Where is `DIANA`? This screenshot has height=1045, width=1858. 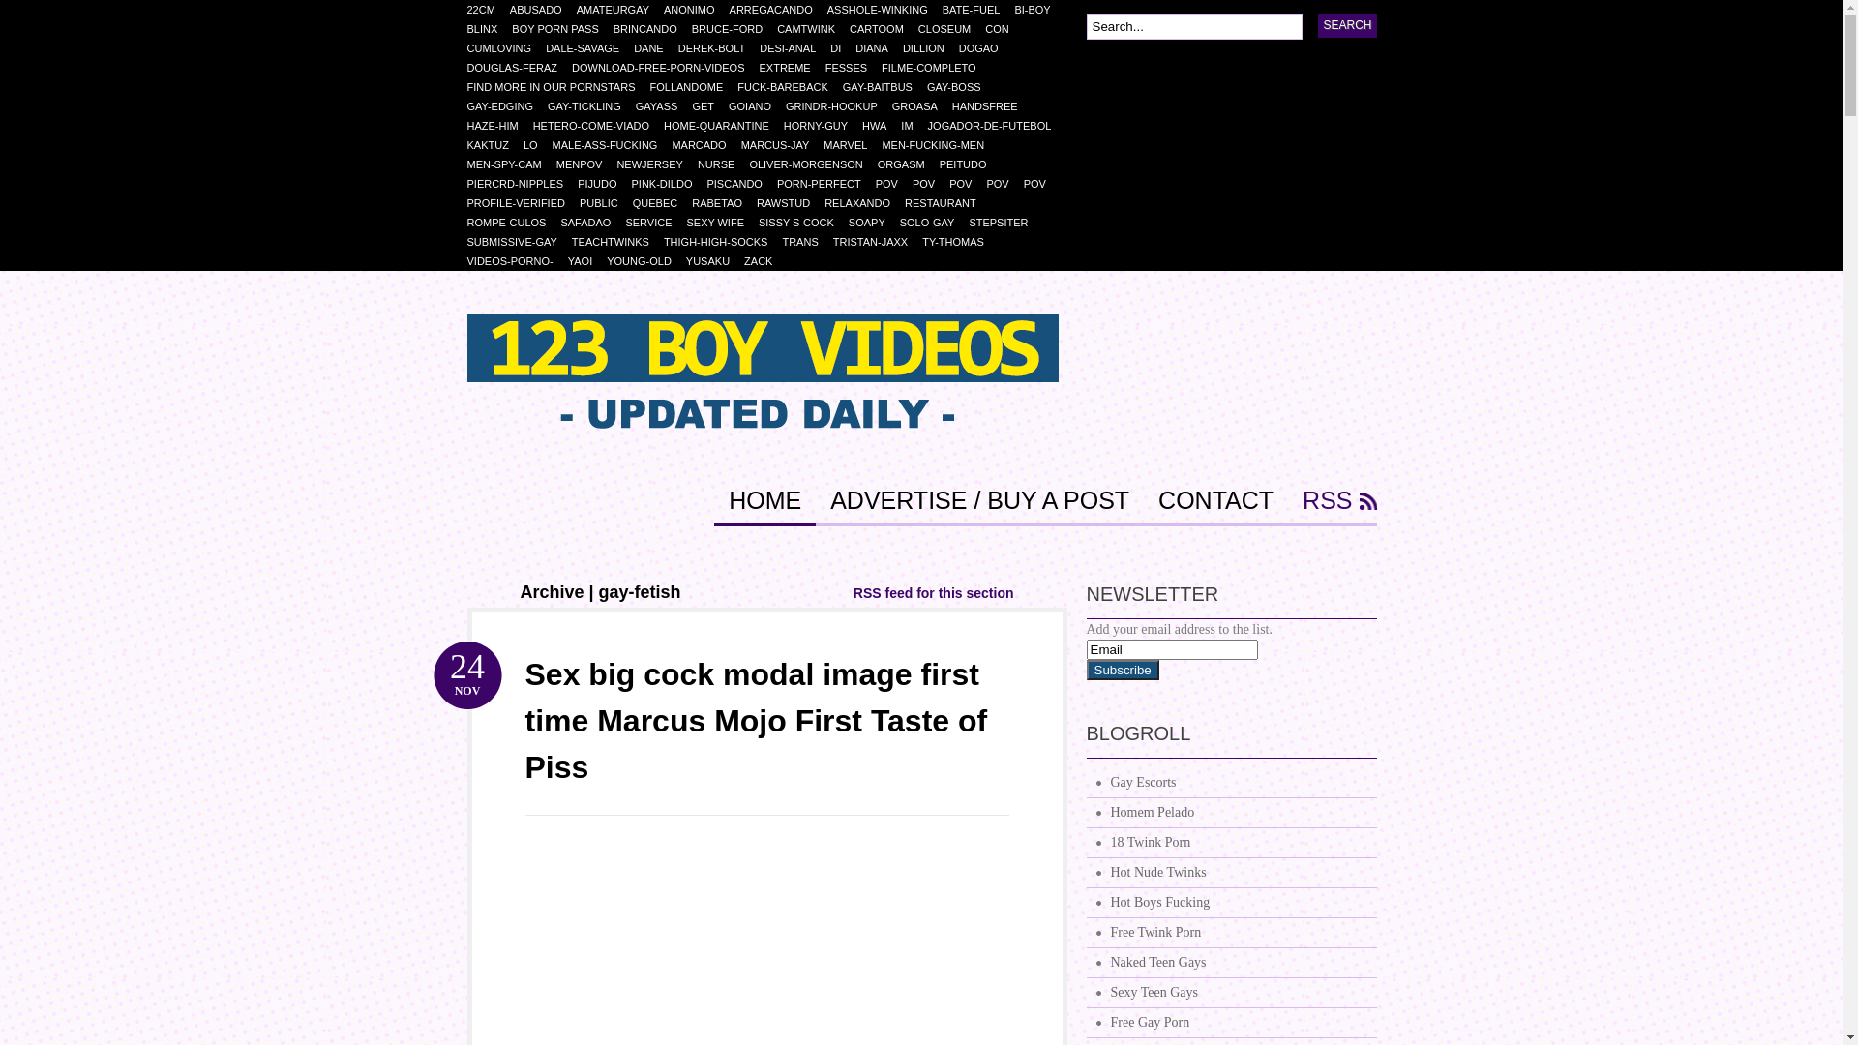
DIANA is located at coordinates (879, 48).